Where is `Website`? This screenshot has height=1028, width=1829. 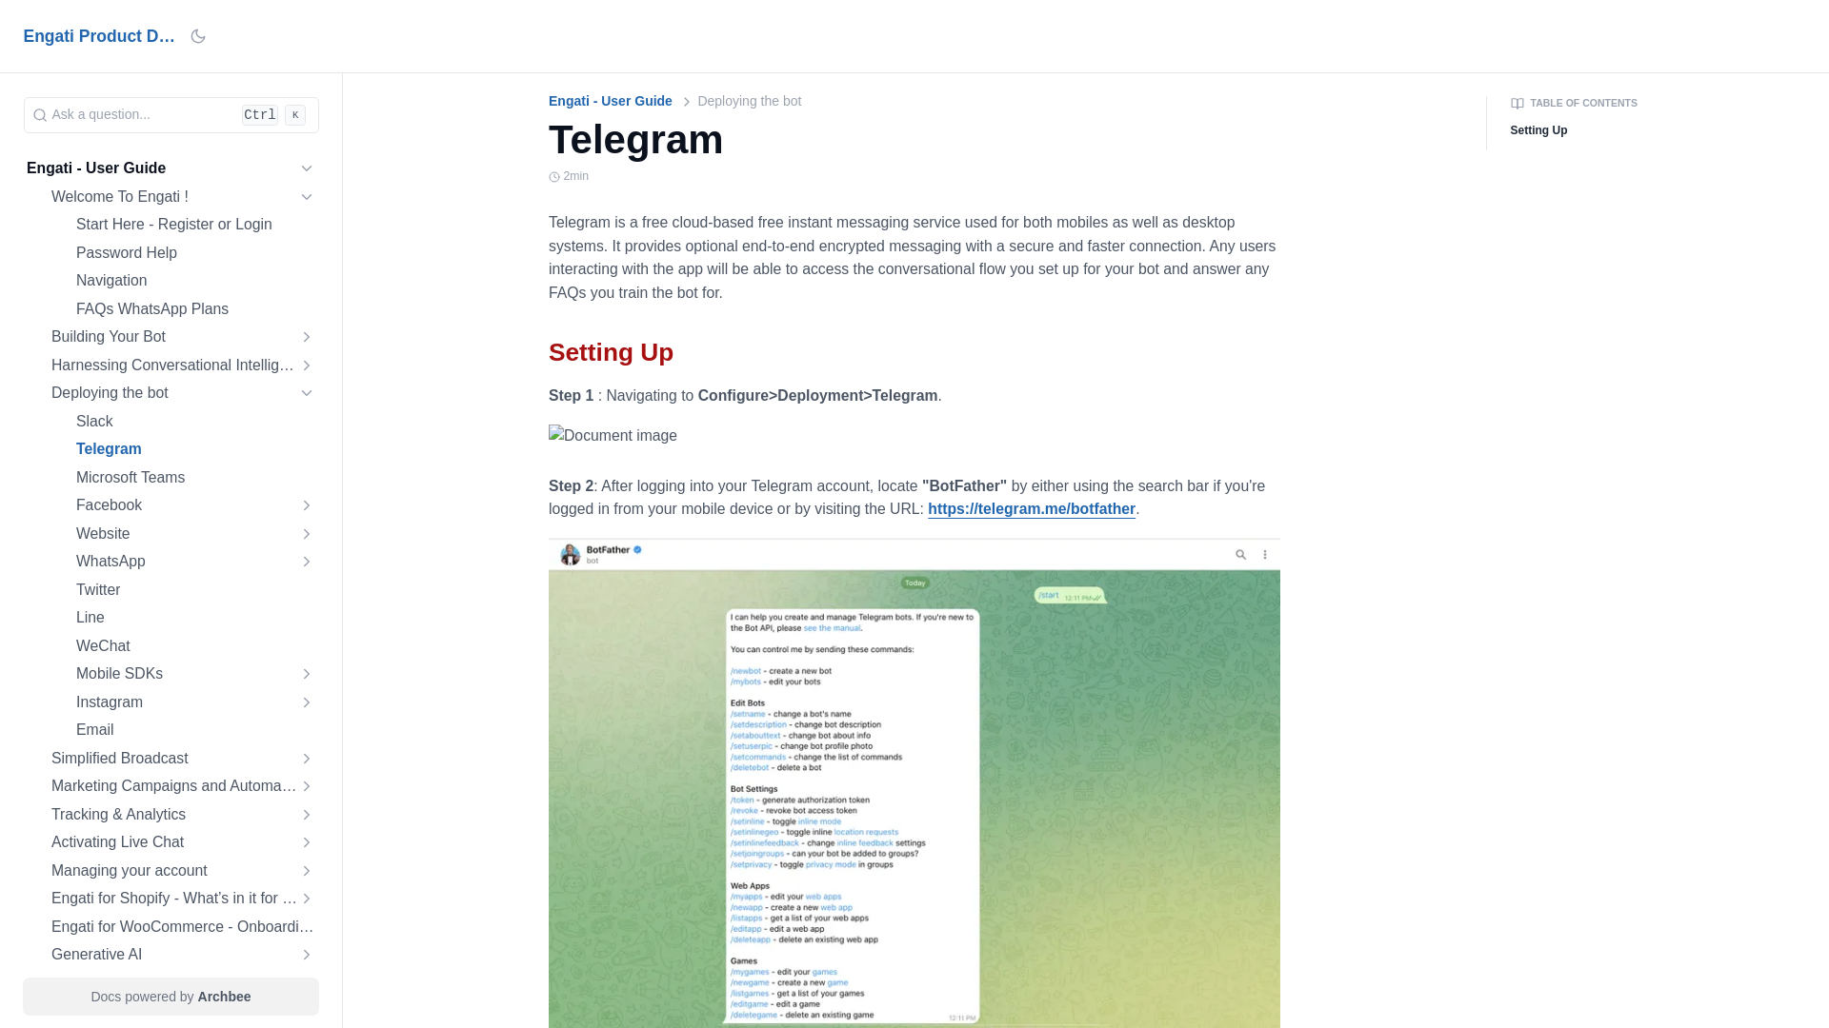
Website is located at coordinates (195, 533).